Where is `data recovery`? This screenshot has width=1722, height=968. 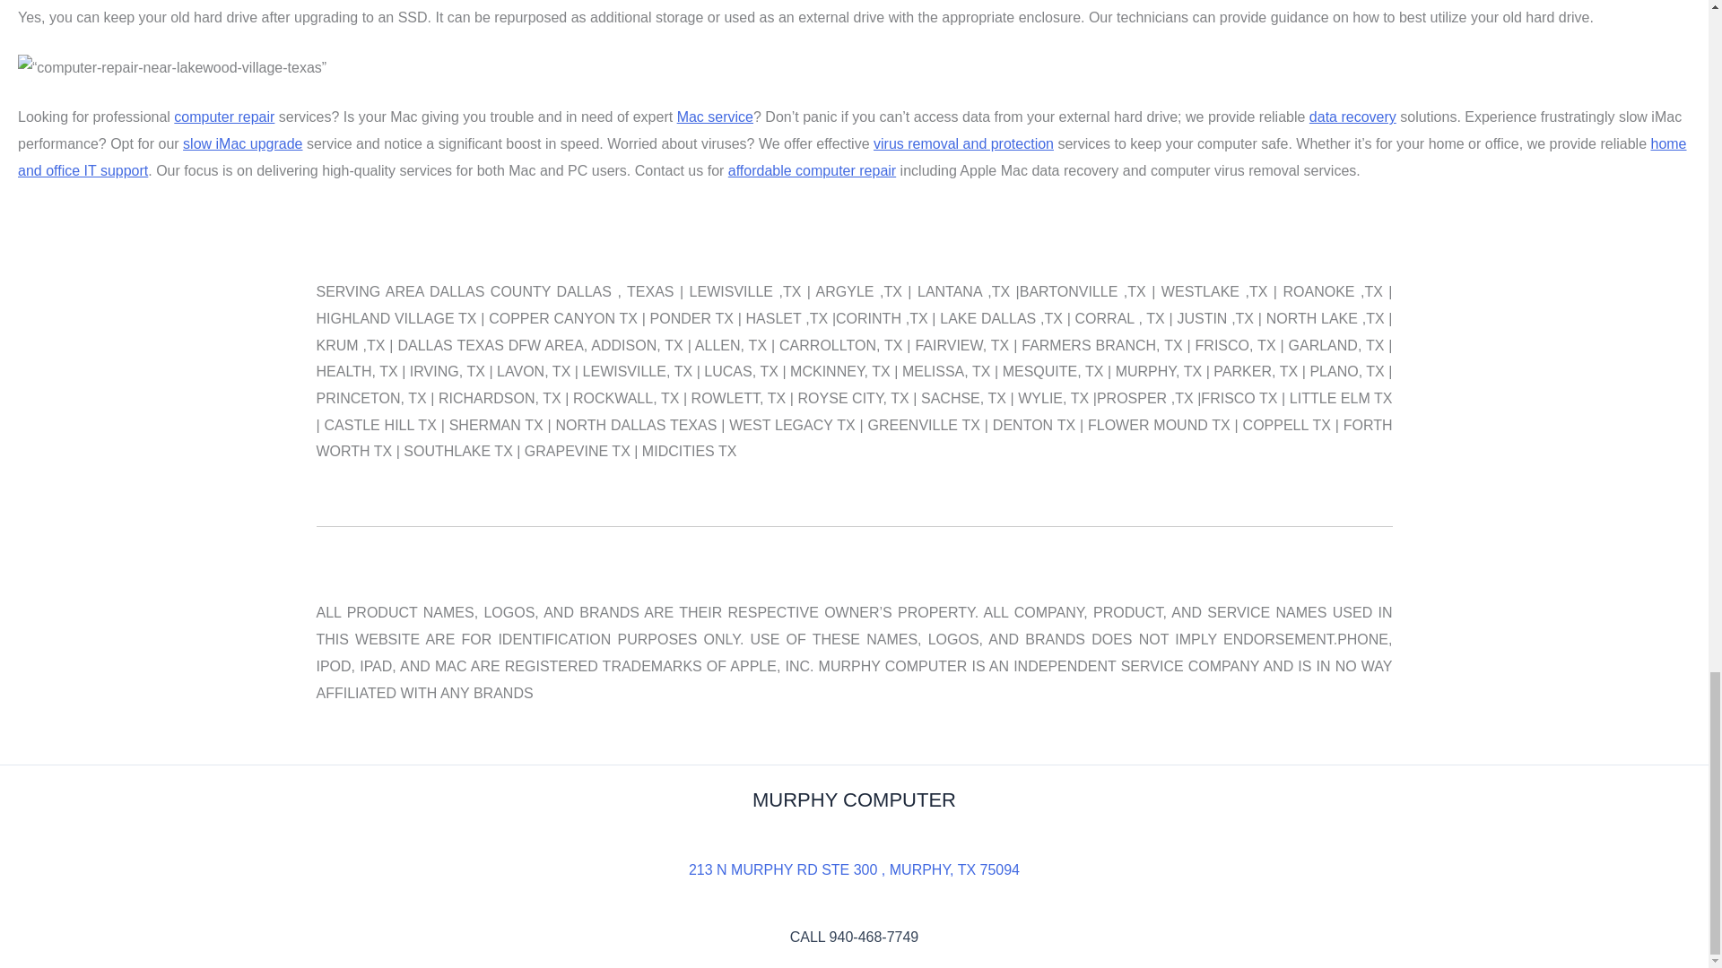 data recovery is located at coordinates (1352, 117).